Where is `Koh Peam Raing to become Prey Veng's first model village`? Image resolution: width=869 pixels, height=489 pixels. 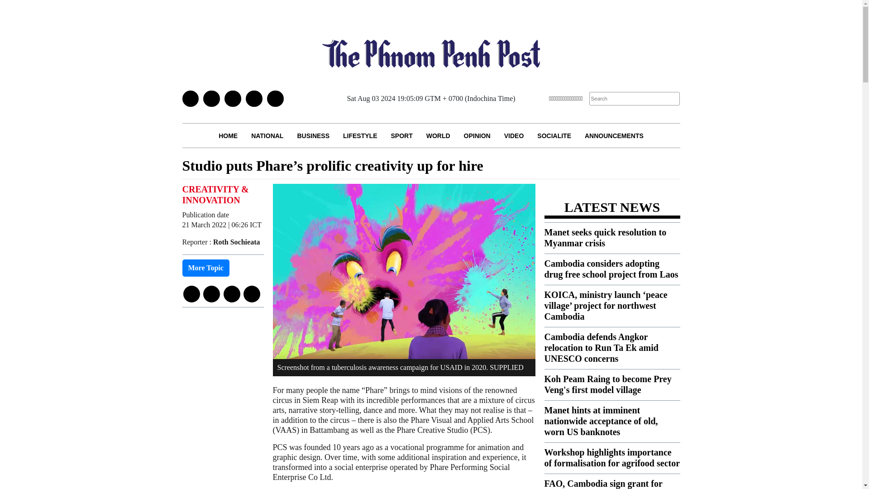
Koh Peam Raing to become Prey Veng's first model village is located at coordinates (607, 384).